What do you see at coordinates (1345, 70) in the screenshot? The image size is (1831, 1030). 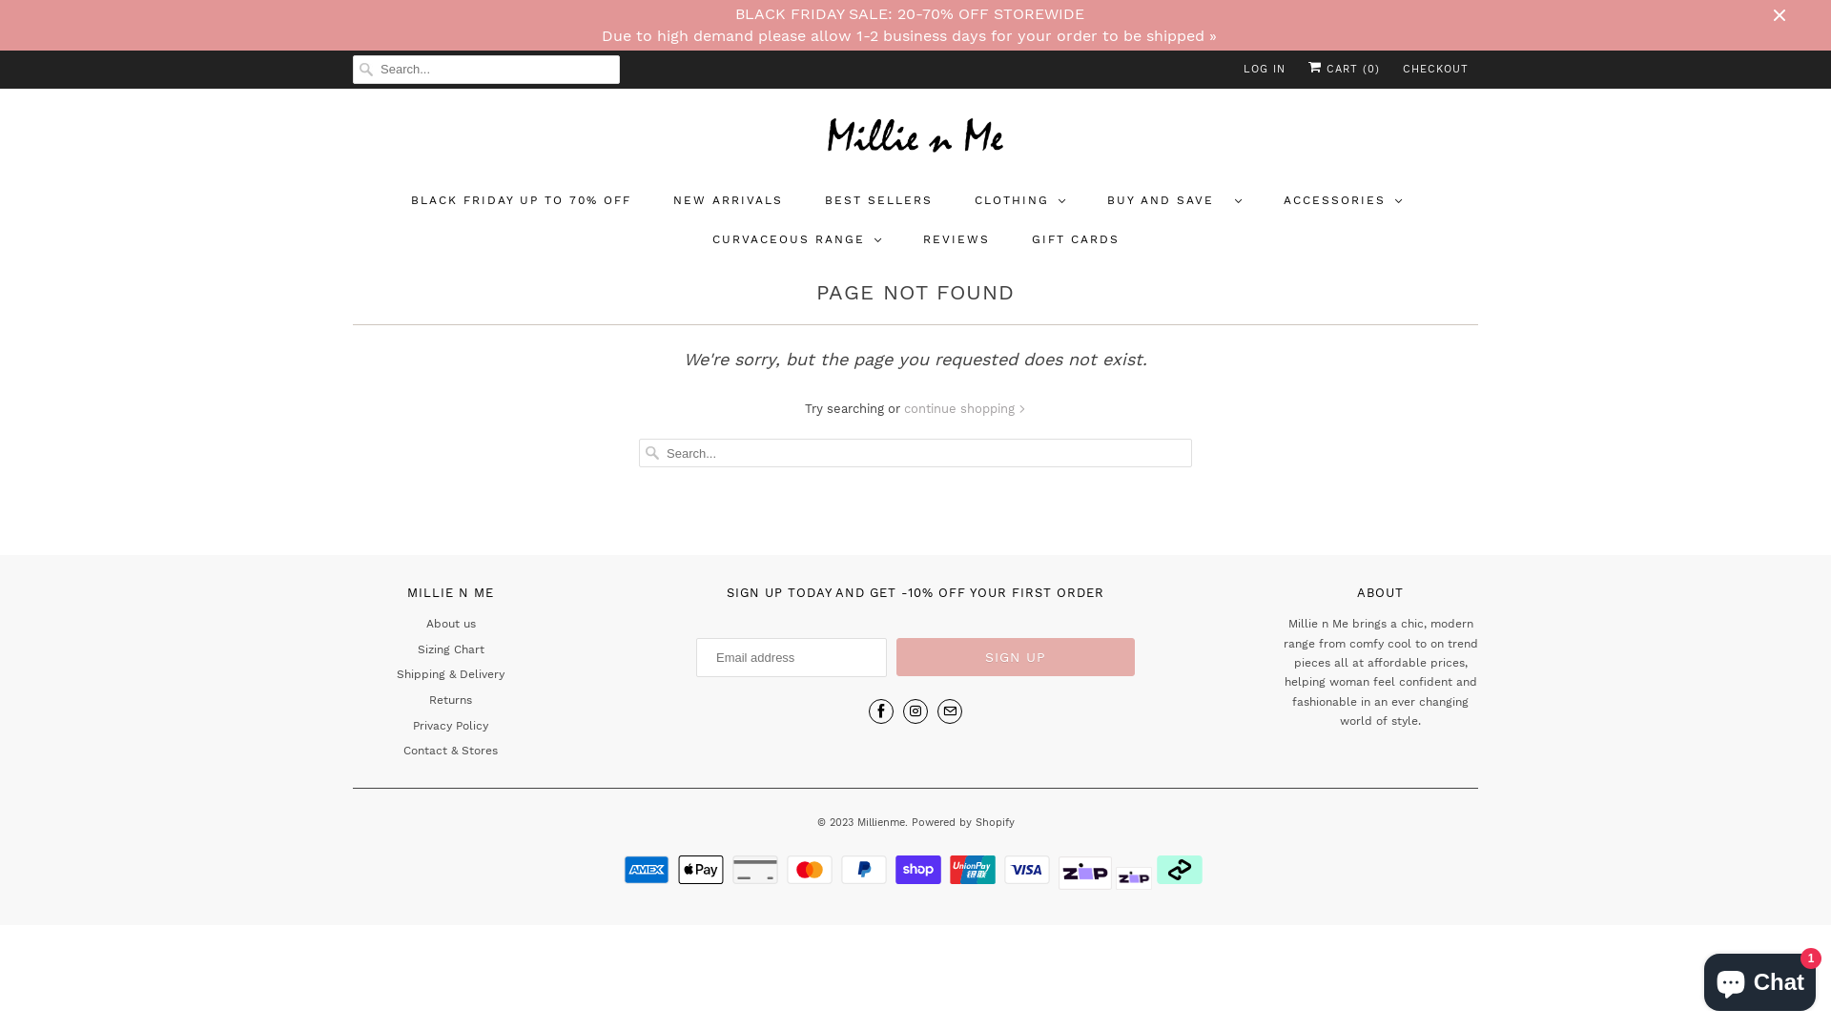 I see `CART (0)` at bounding box center [1345, 70].